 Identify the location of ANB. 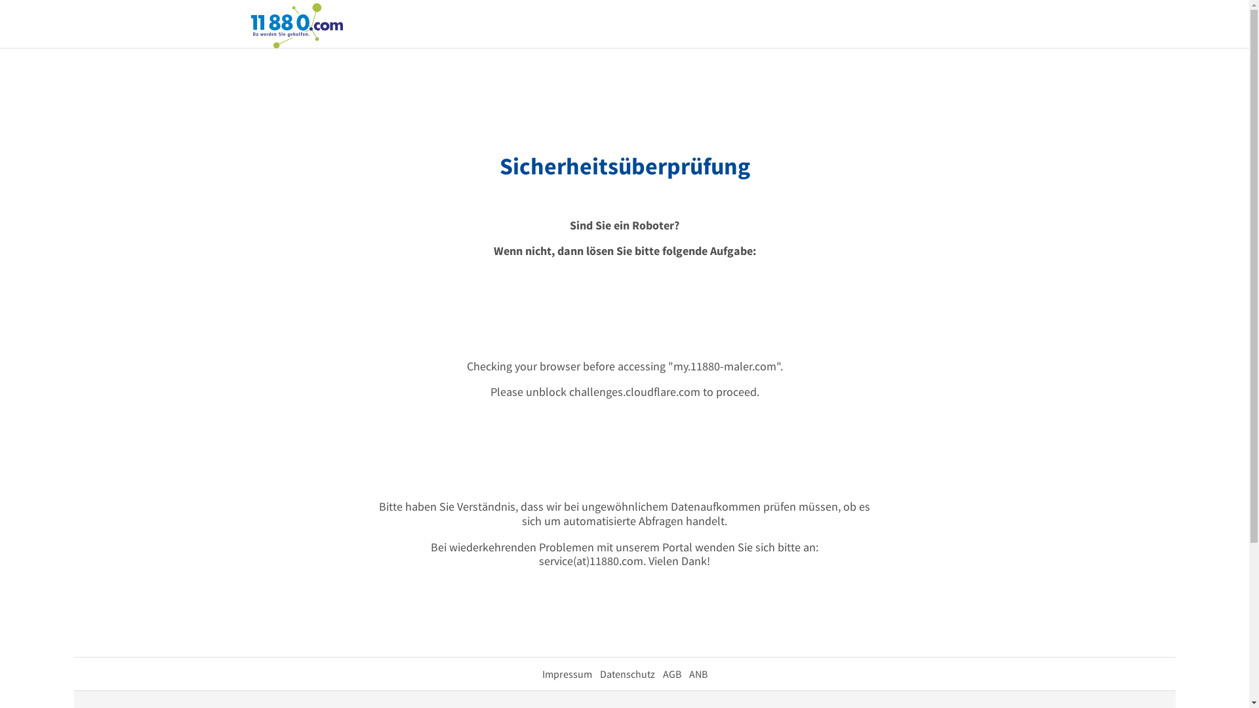
(698, 674).